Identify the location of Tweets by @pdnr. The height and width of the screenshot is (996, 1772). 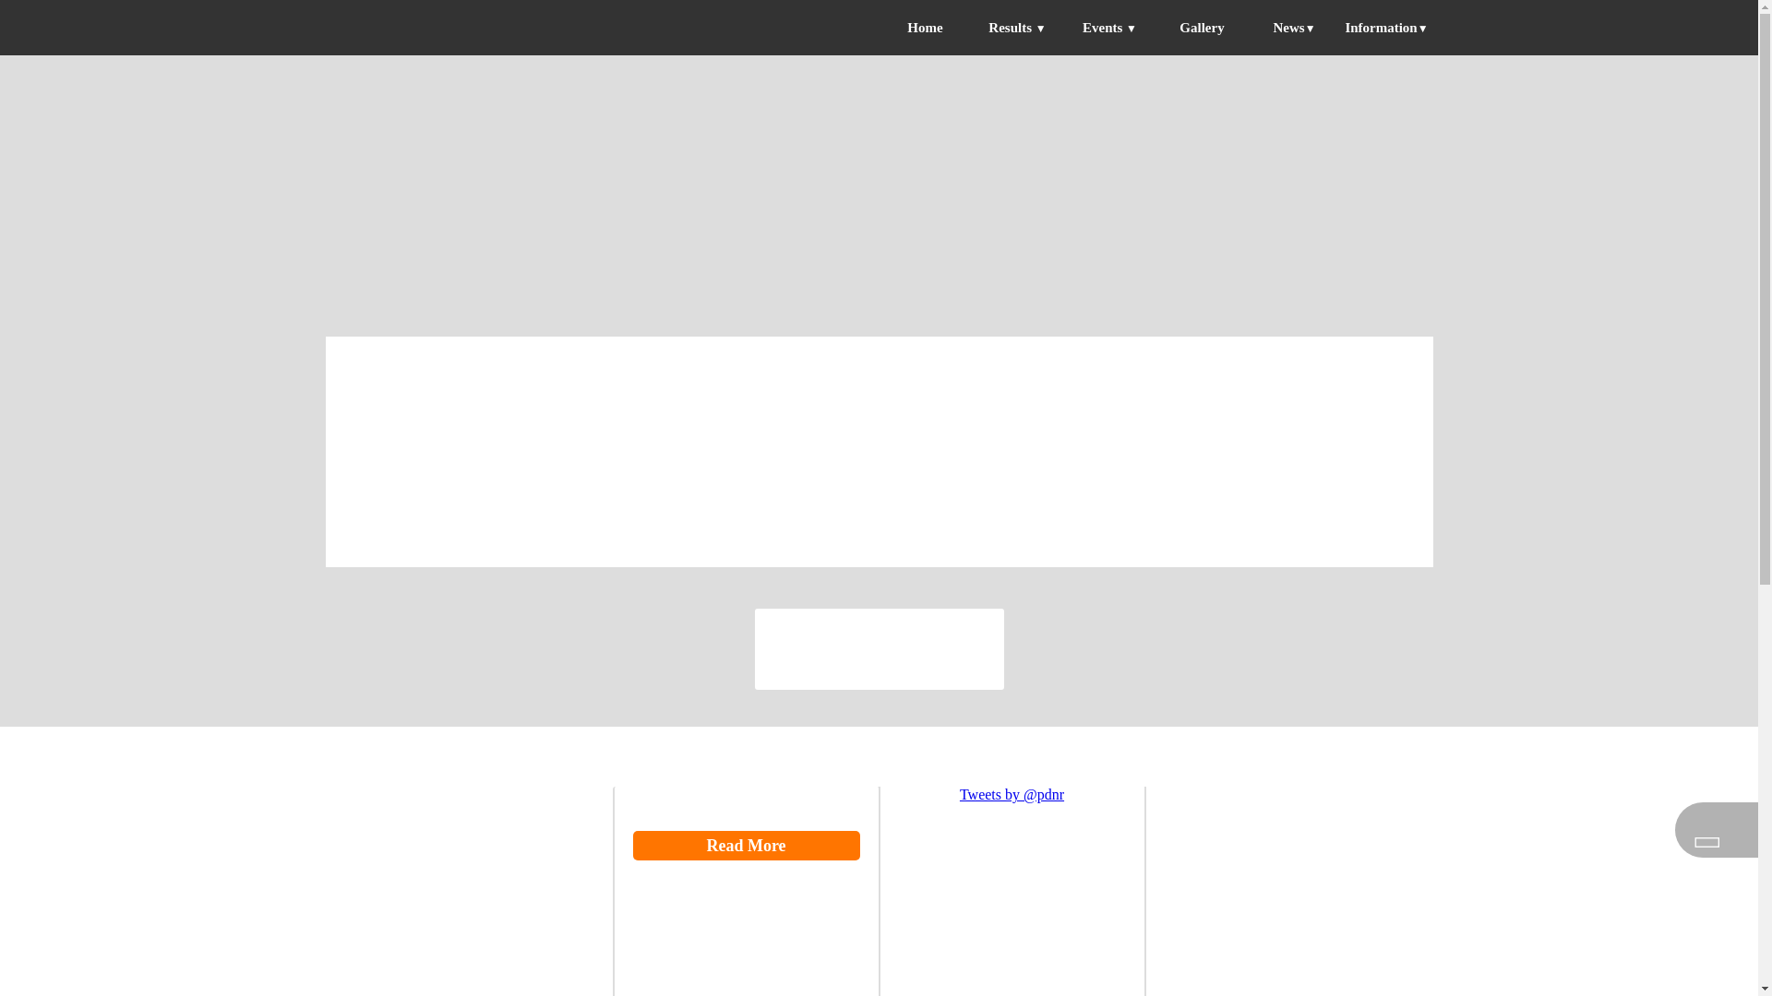
(1012, 795).